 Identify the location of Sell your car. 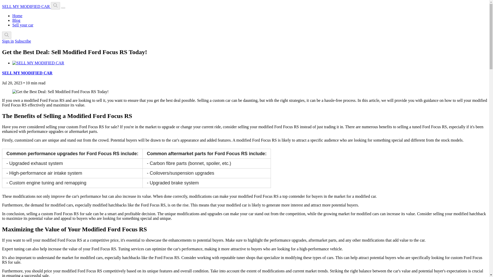
(23, 25).